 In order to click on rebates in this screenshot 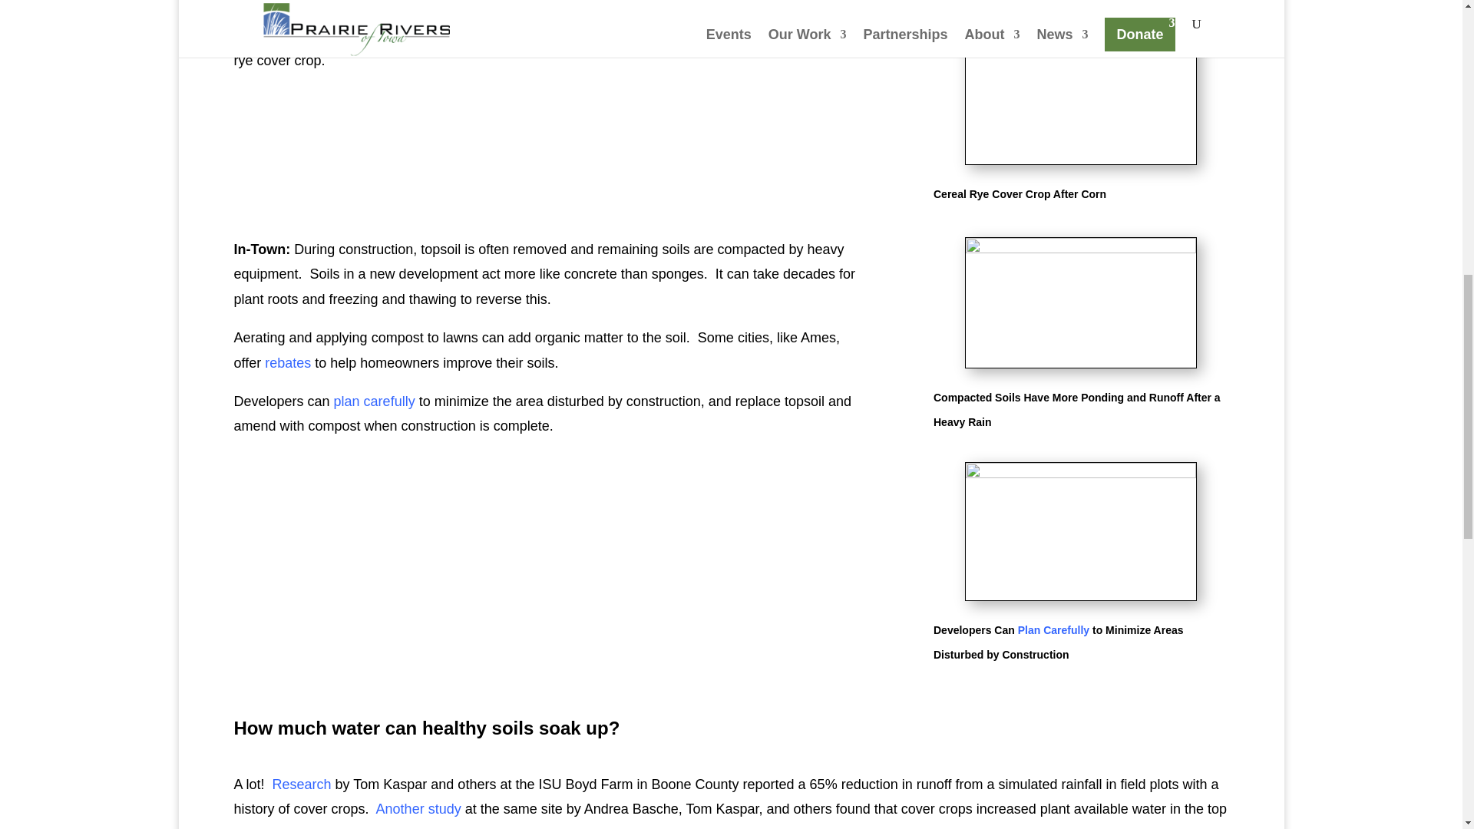, I will do `click(288, 362)`.